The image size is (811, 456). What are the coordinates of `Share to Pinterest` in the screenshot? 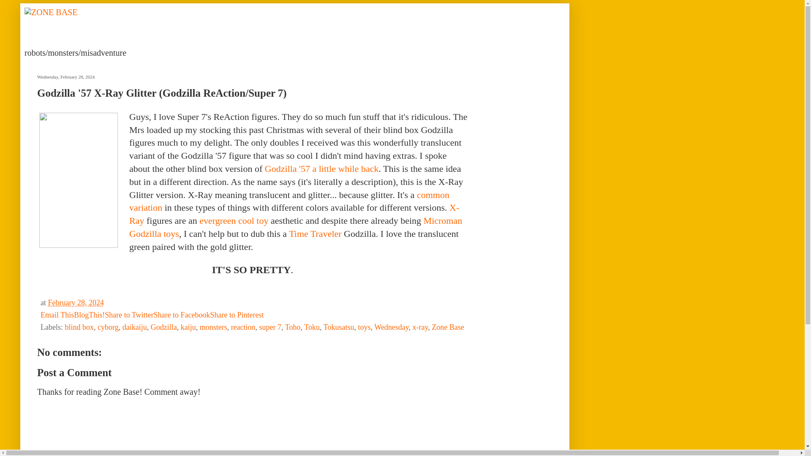 It's located at (237, 315).